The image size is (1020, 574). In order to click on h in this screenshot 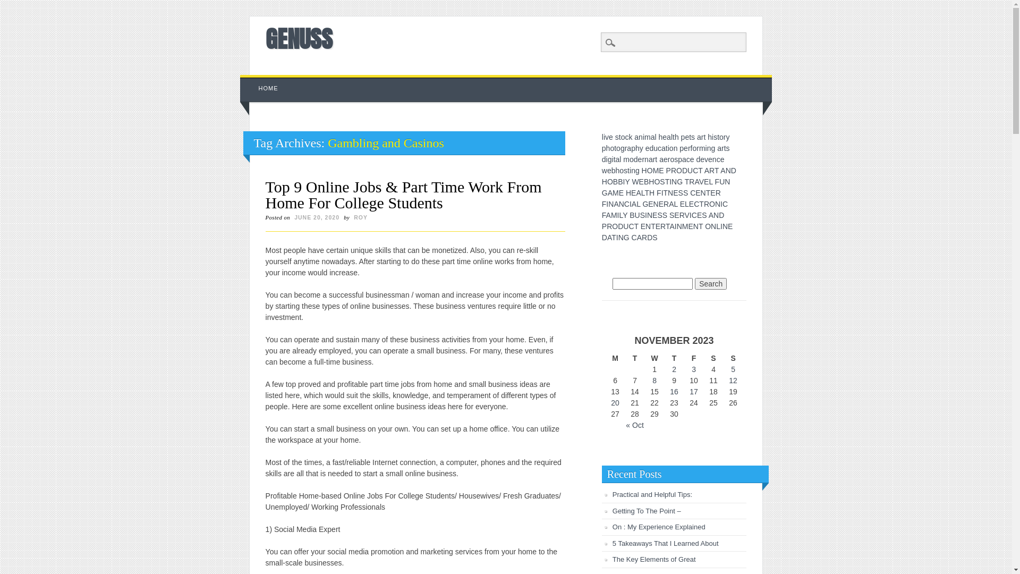, I will do `click(710, 137)`.